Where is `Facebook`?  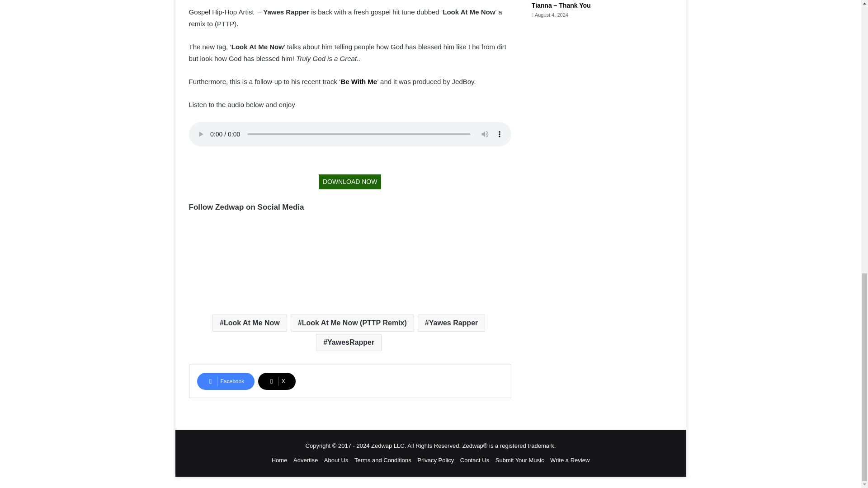 Facebook is located at coordinates (226, 381).